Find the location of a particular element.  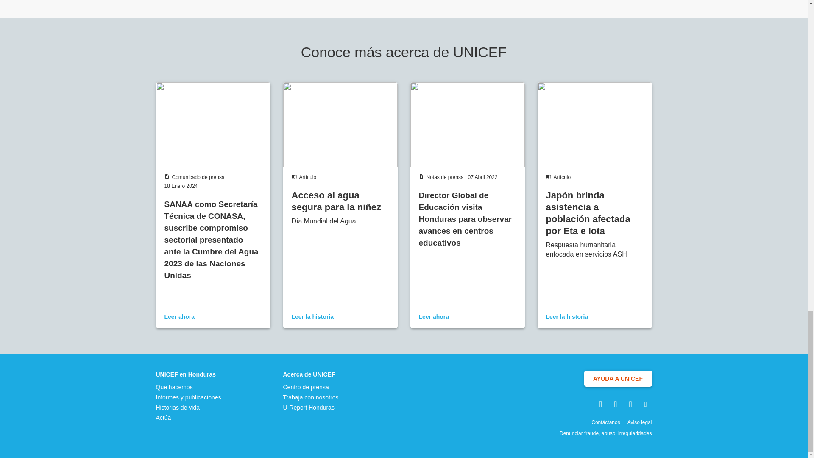

UNICEF en Honduras is located at coordinates (189, 374).